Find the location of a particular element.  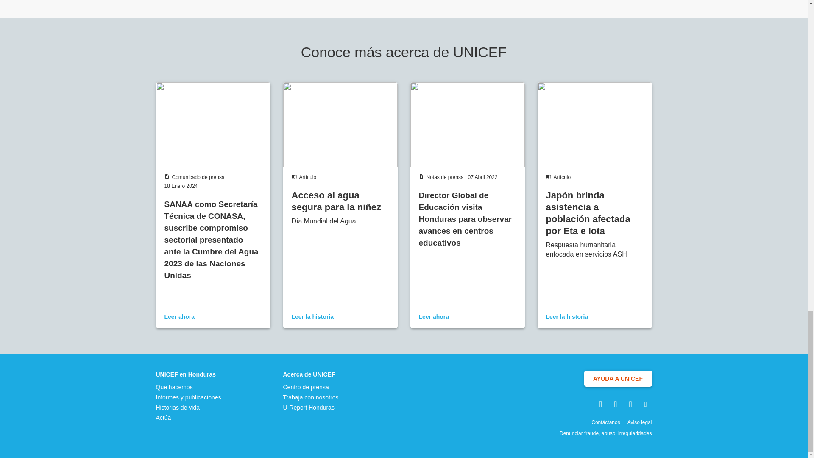

UNICEF en Honduras is located at coordinates (189, 374).